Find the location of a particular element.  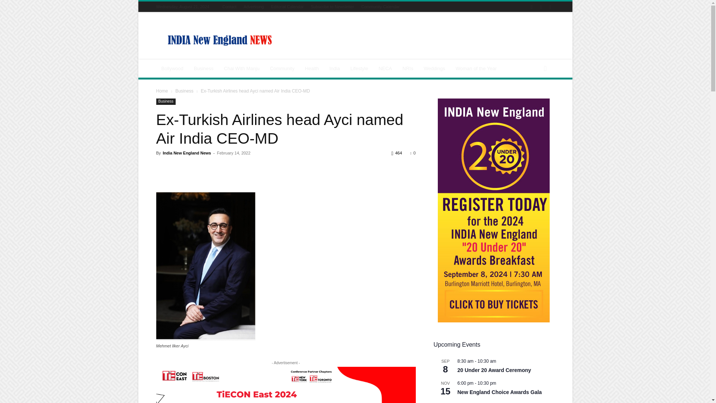

Editorial Calendar is located at coordinates (287, 6).